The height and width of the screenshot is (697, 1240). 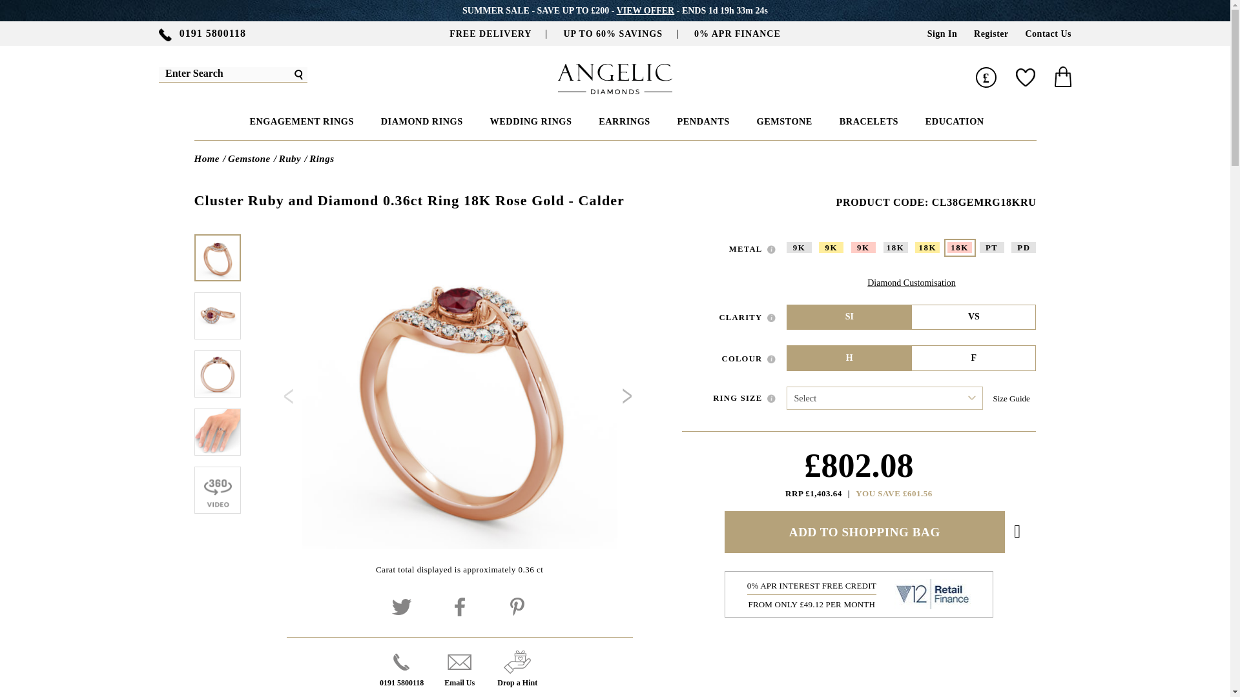 What do you see at coordinates (1049, 34) in the screenshot?
I see `Contact Us` at bounding box center [1049, 34].